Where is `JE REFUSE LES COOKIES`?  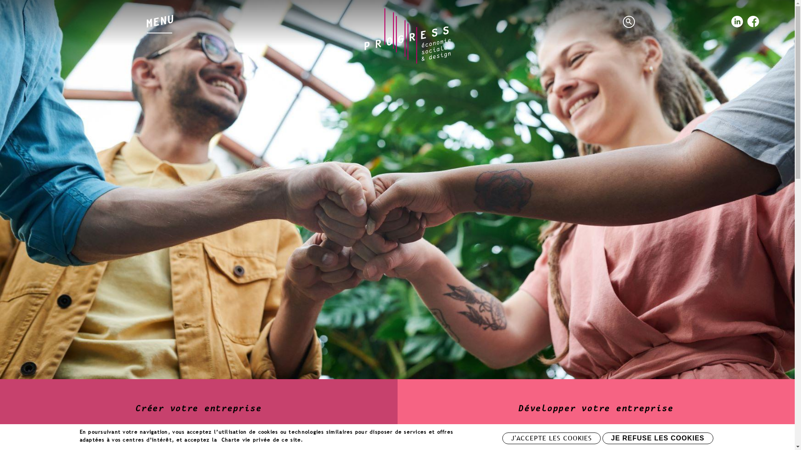
JE REFUSE LES COOKIES is located at coordinates (658, 438).